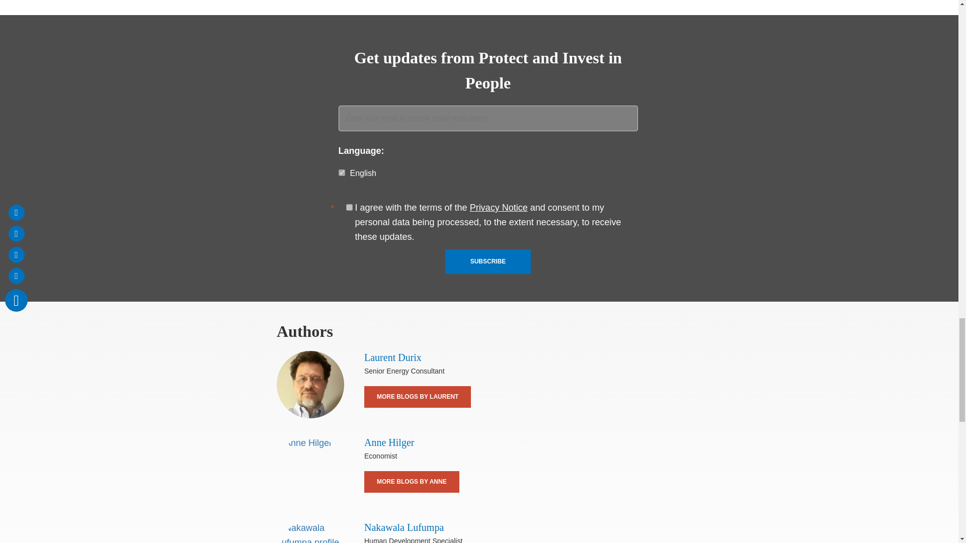 The height and width of the screenshot is (543, 966). What do you see at coordinates (349, 207) in the screenshot?
I see `1` at bounding box center [349, 207].